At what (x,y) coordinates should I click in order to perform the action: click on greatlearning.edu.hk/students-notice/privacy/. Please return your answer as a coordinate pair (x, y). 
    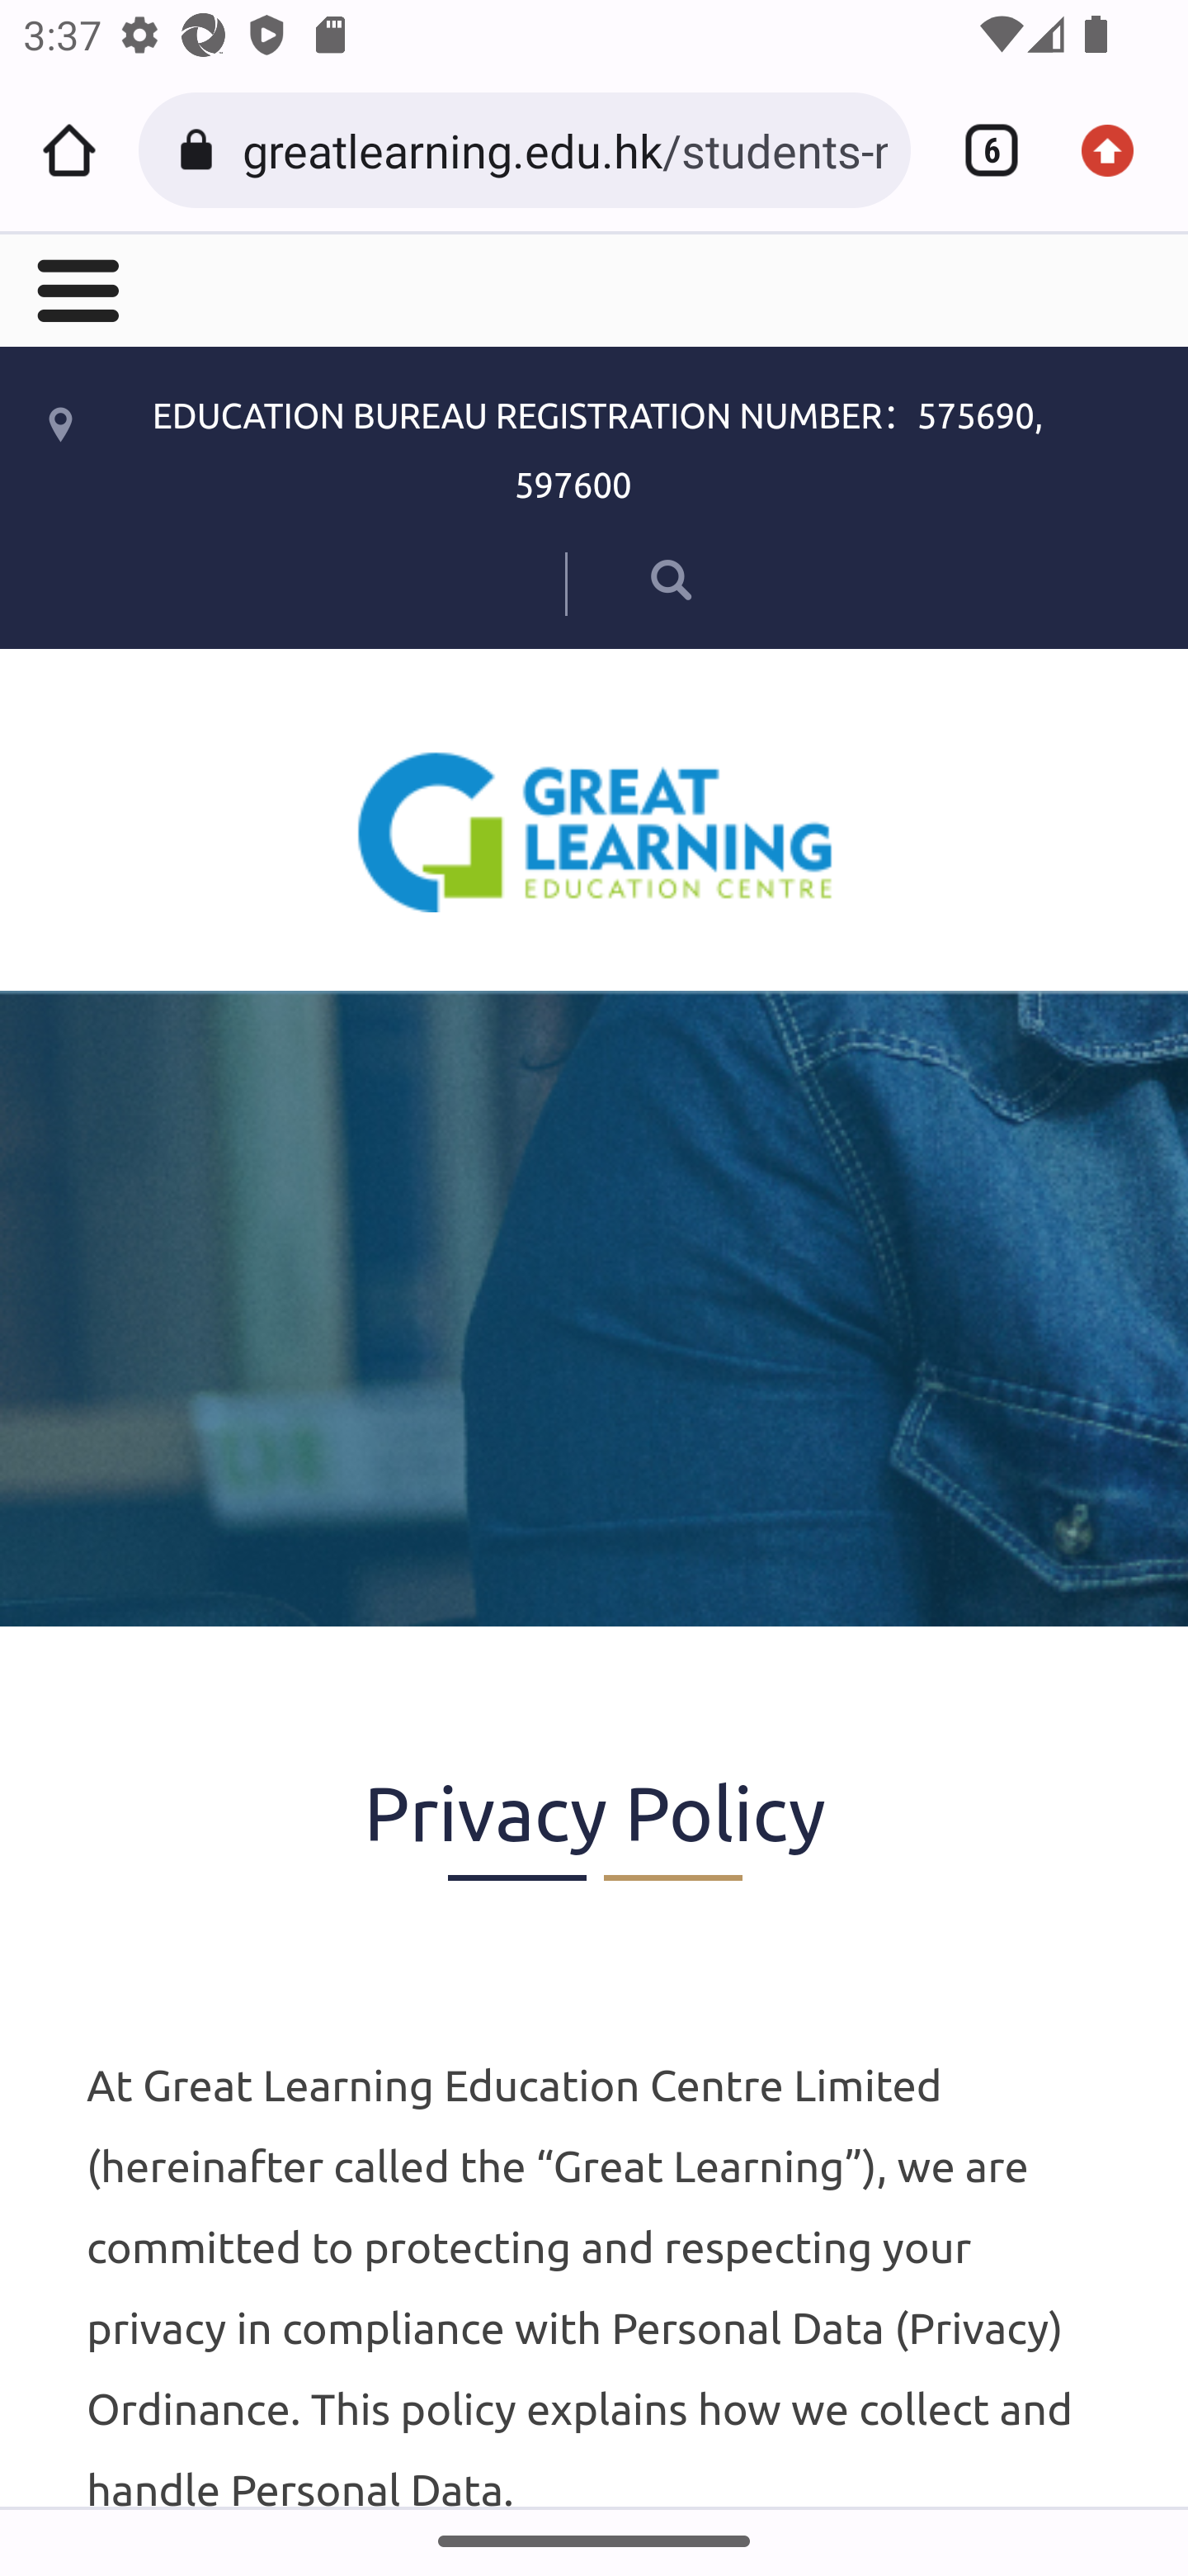
    Looking at the image, I should click on (564, 149).